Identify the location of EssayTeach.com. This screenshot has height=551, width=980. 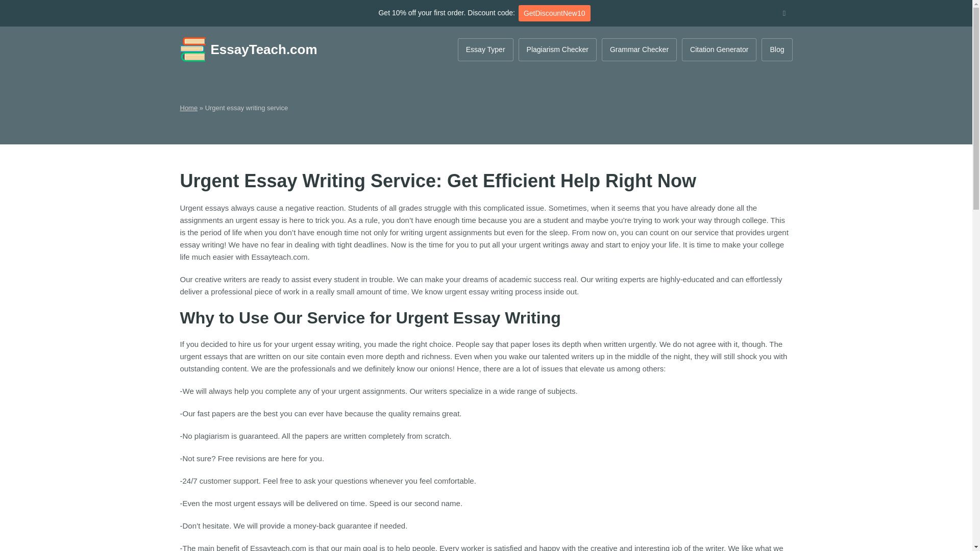
(248, 49).